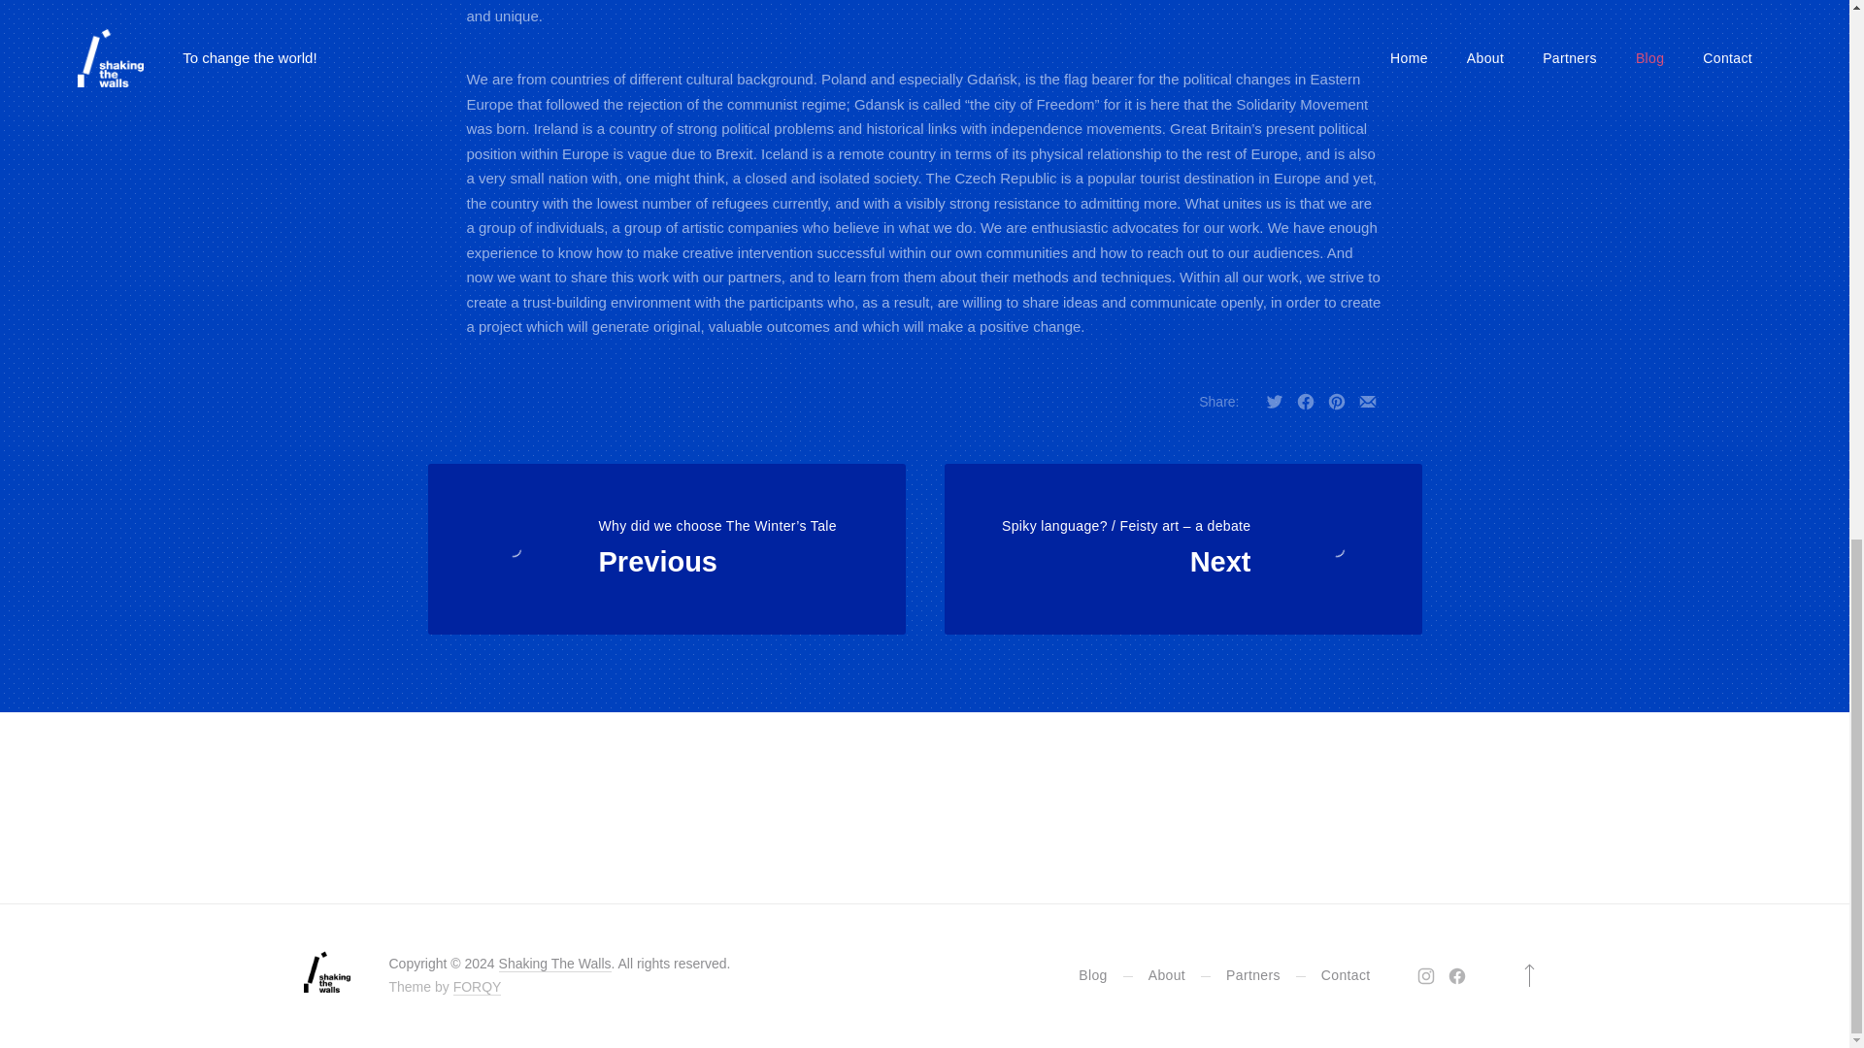 The height and width of the screenshot is (1048, 1864). I want to click on Contact, so click(1346, 974).